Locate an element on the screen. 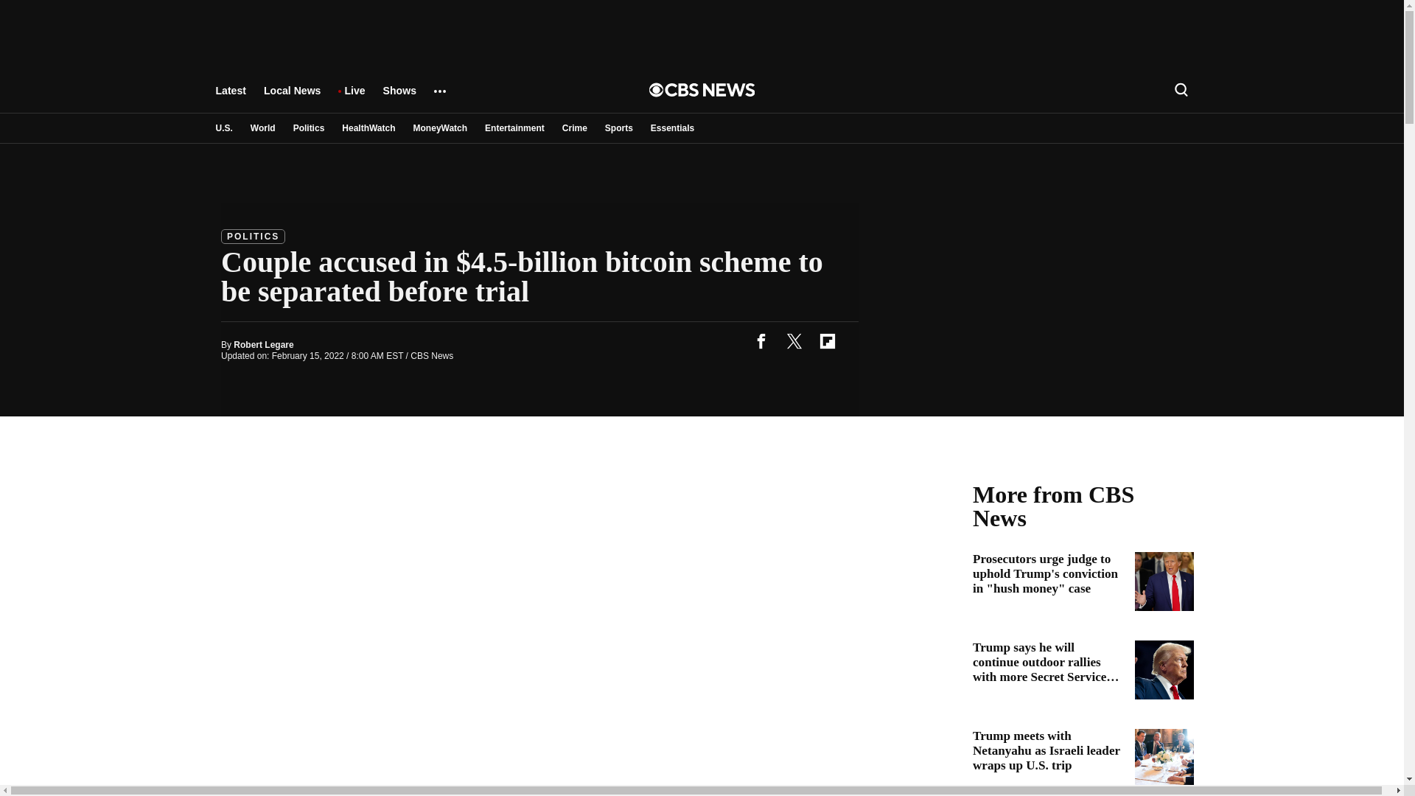 This screenshot has height=796, width=1415. Latest is located at coordinates (230, 97).